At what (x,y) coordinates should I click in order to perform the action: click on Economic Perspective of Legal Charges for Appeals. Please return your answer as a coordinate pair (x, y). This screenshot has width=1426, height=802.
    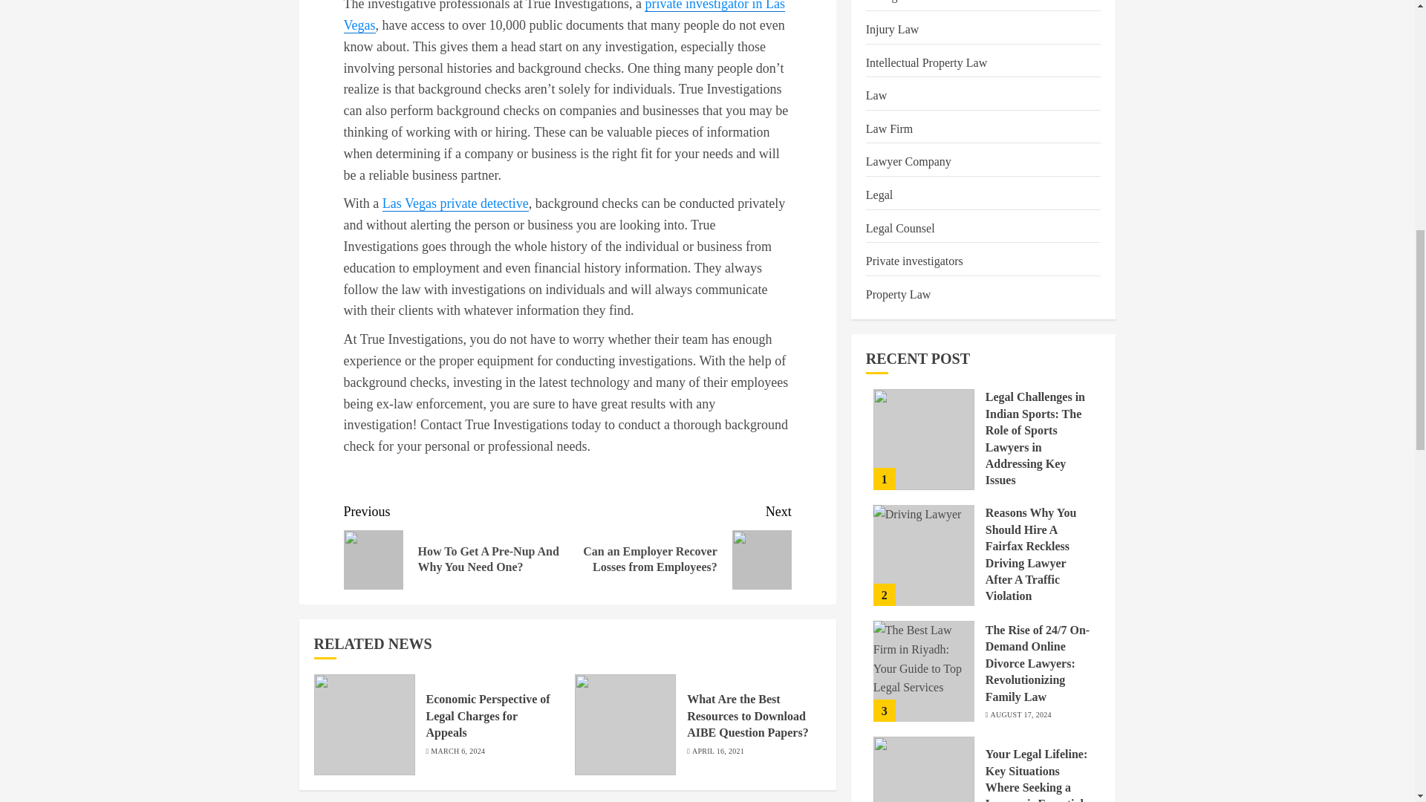
    Looking at the image, I should click on (489, 716).